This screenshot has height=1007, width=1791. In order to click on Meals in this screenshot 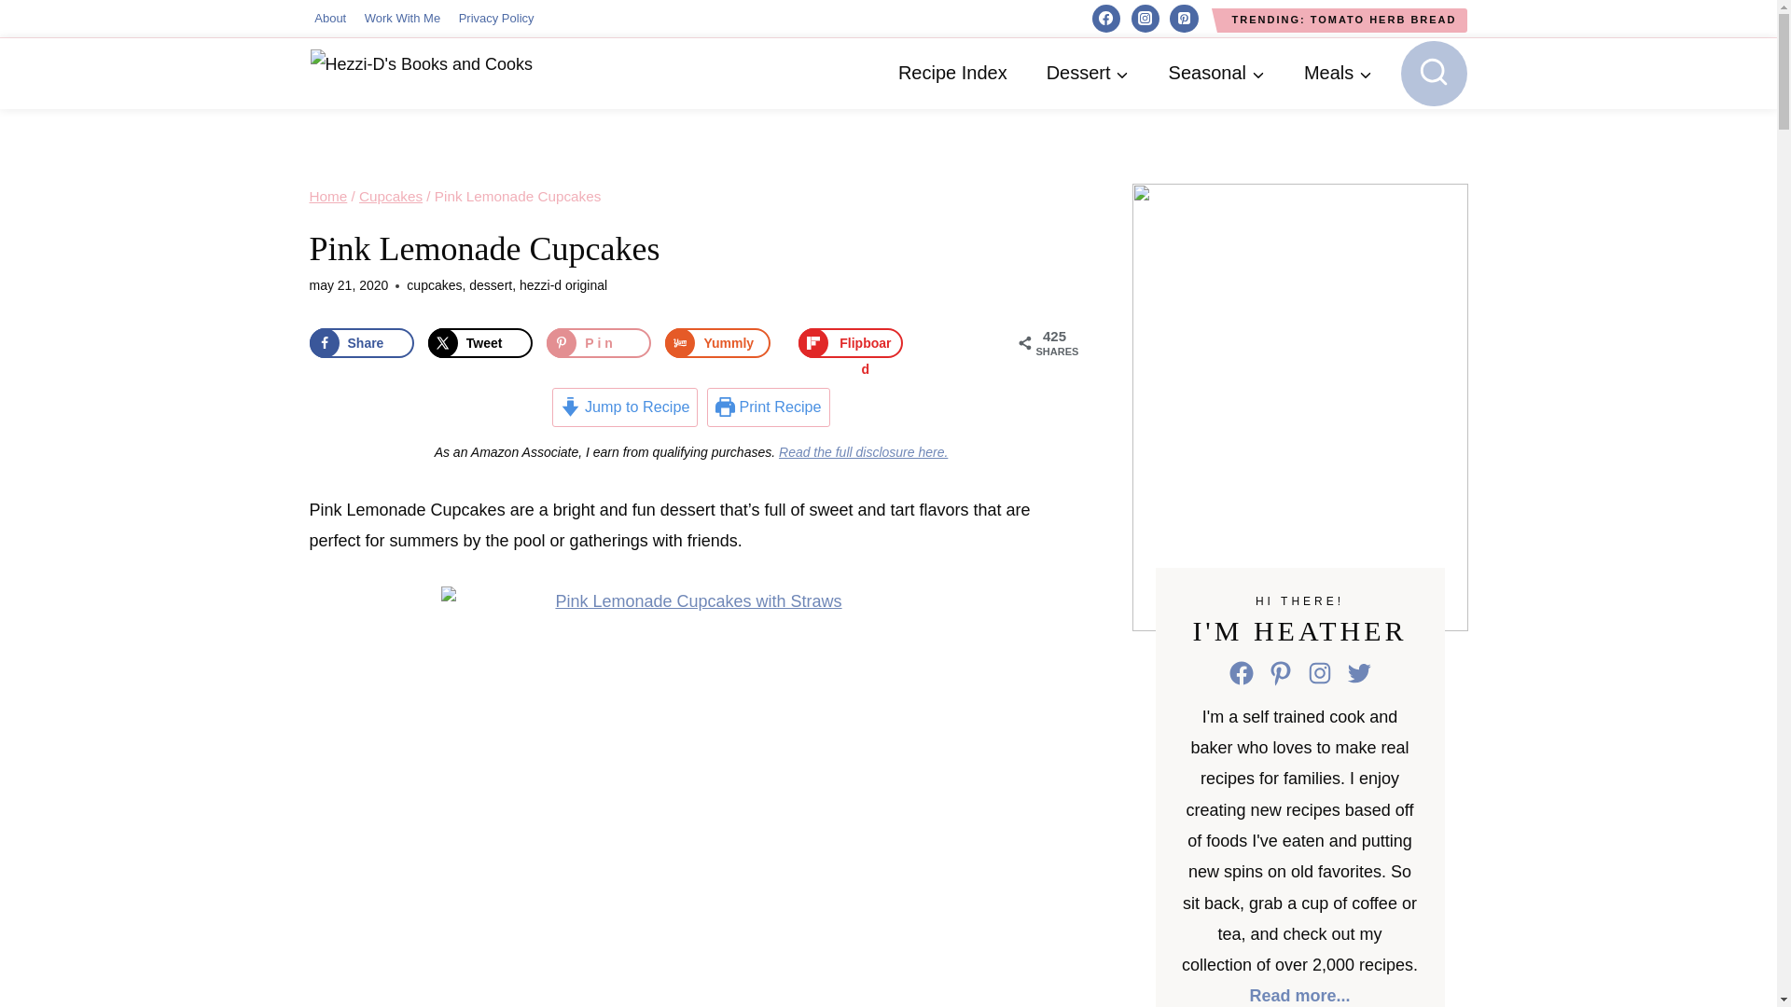, I will do `click(1338, 73)`.